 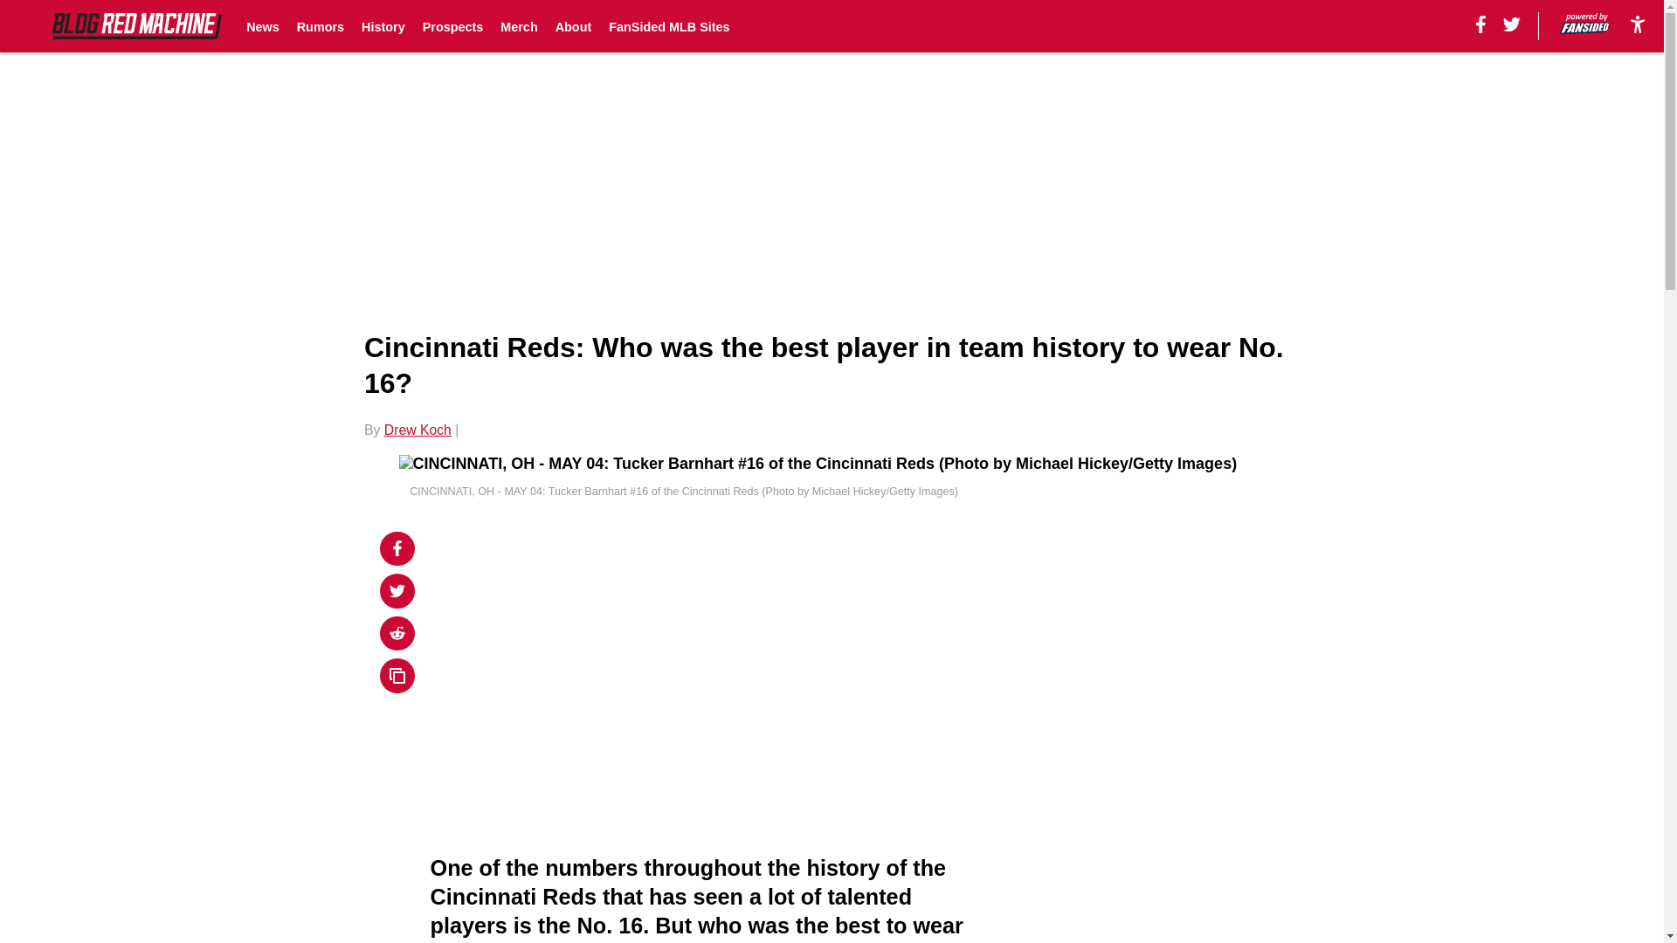 I want to click on Prospects, so click(x=452, y=26).